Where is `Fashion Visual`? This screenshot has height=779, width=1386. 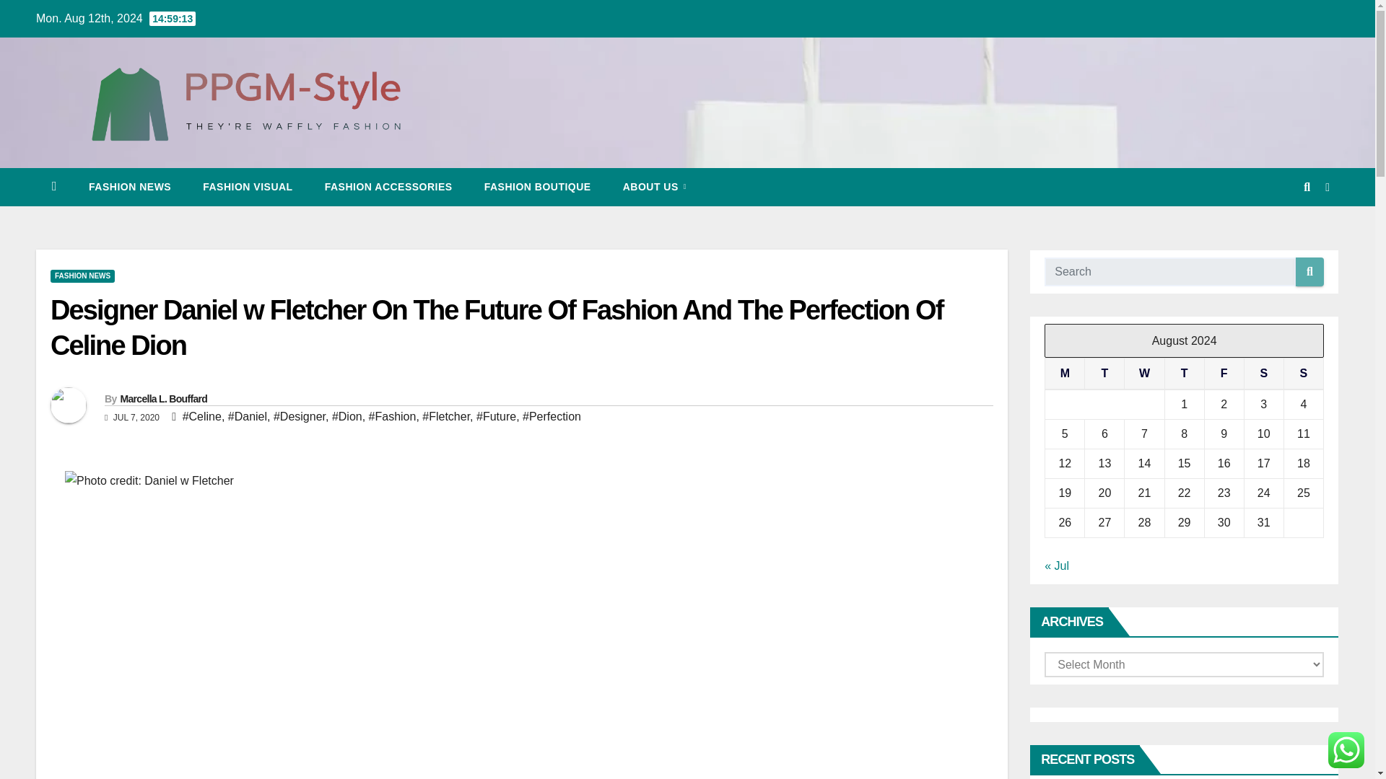
Fashion Visual is located at coordinates (247, 187).